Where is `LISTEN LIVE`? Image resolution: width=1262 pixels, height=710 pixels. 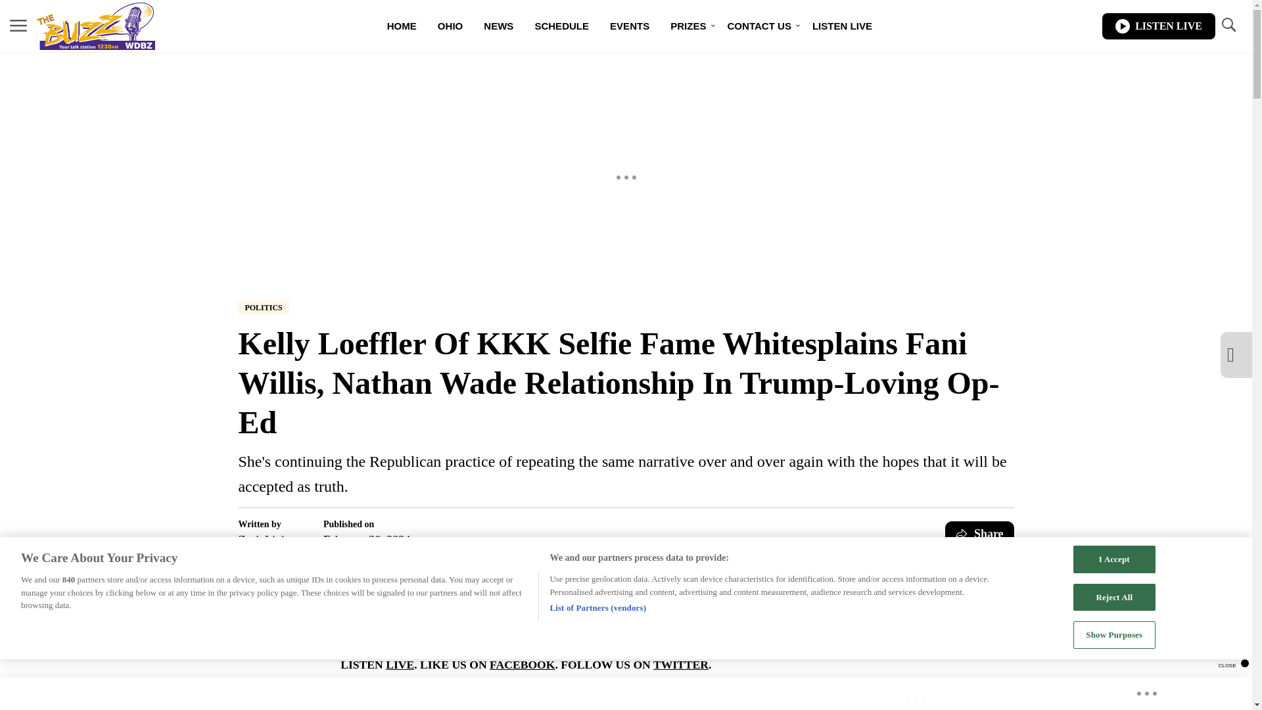 LISTEN LIVE is located at coordinates (1158, 26).